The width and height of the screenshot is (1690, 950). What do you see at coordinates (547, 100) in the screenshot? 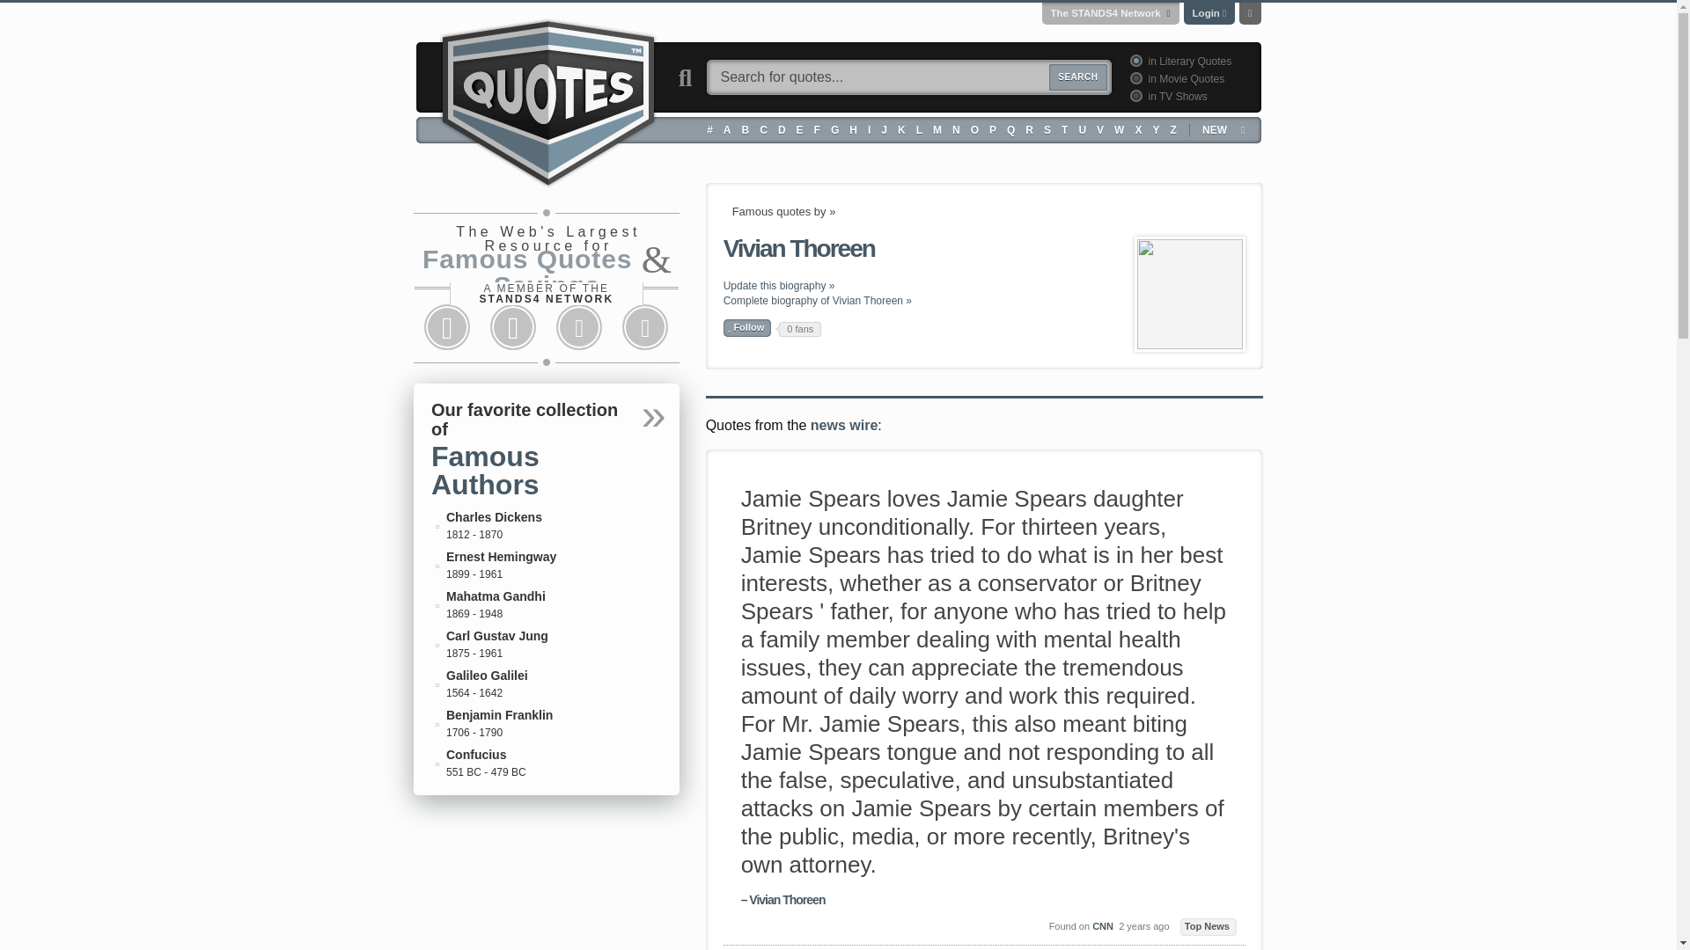
I see `Quotes.net` at bounding box center [547, 100].